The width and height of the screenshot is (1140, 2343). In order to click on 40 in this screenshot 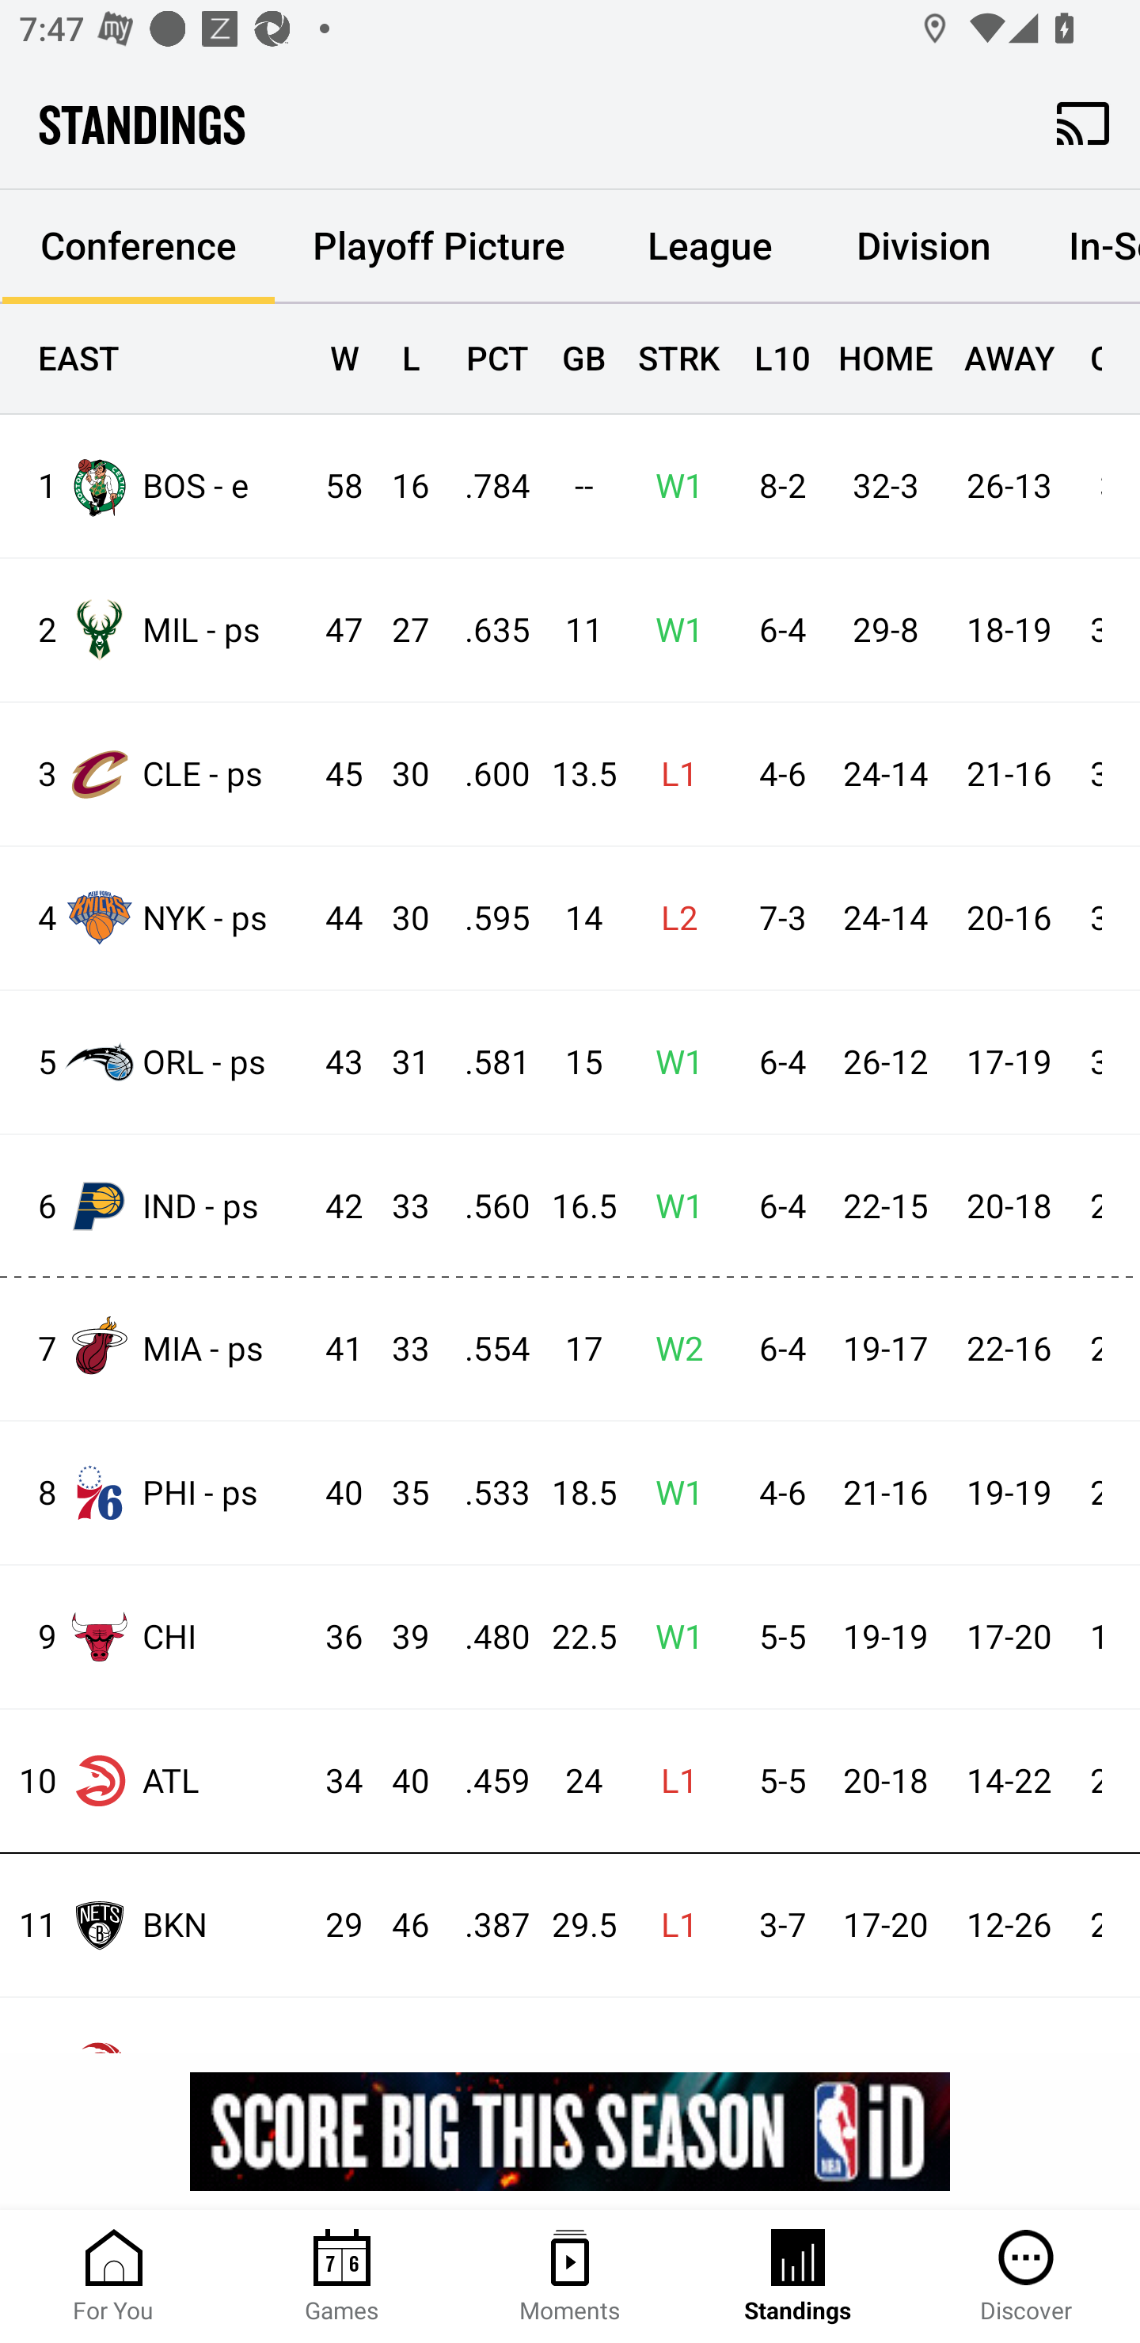, I will do `click(397, 1781)`.